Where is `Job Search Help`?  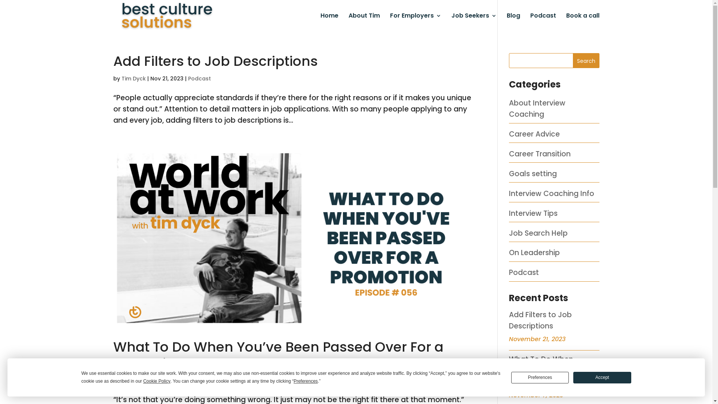 Job Search Help is located at coordinates (538, 233).